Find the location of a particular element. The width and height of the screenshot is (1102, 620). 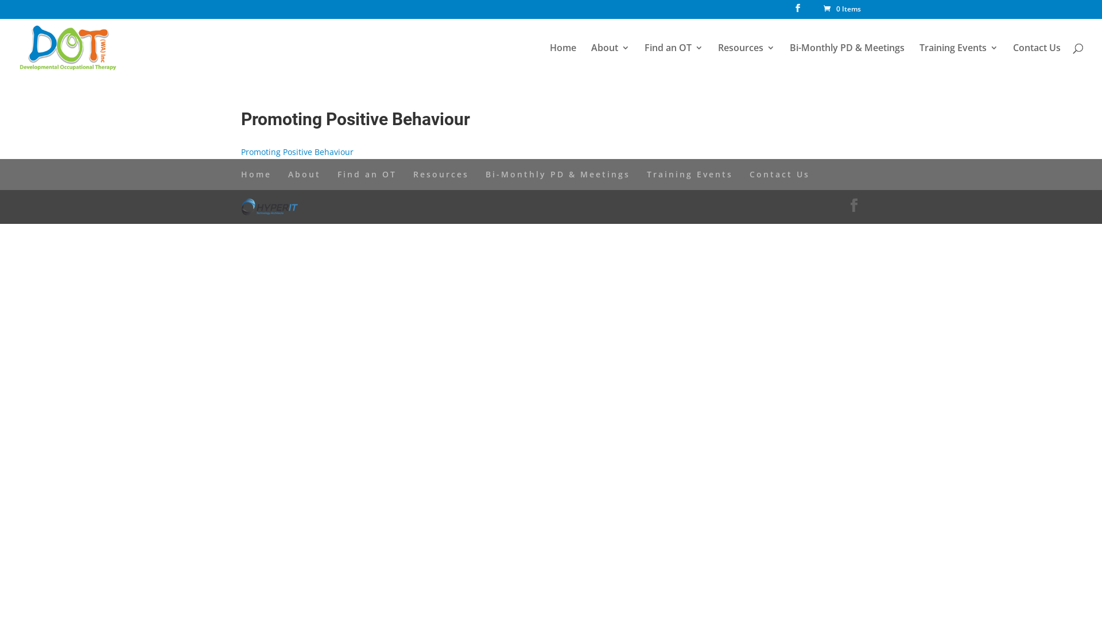

Training Events is located at coordinates (959, 57).